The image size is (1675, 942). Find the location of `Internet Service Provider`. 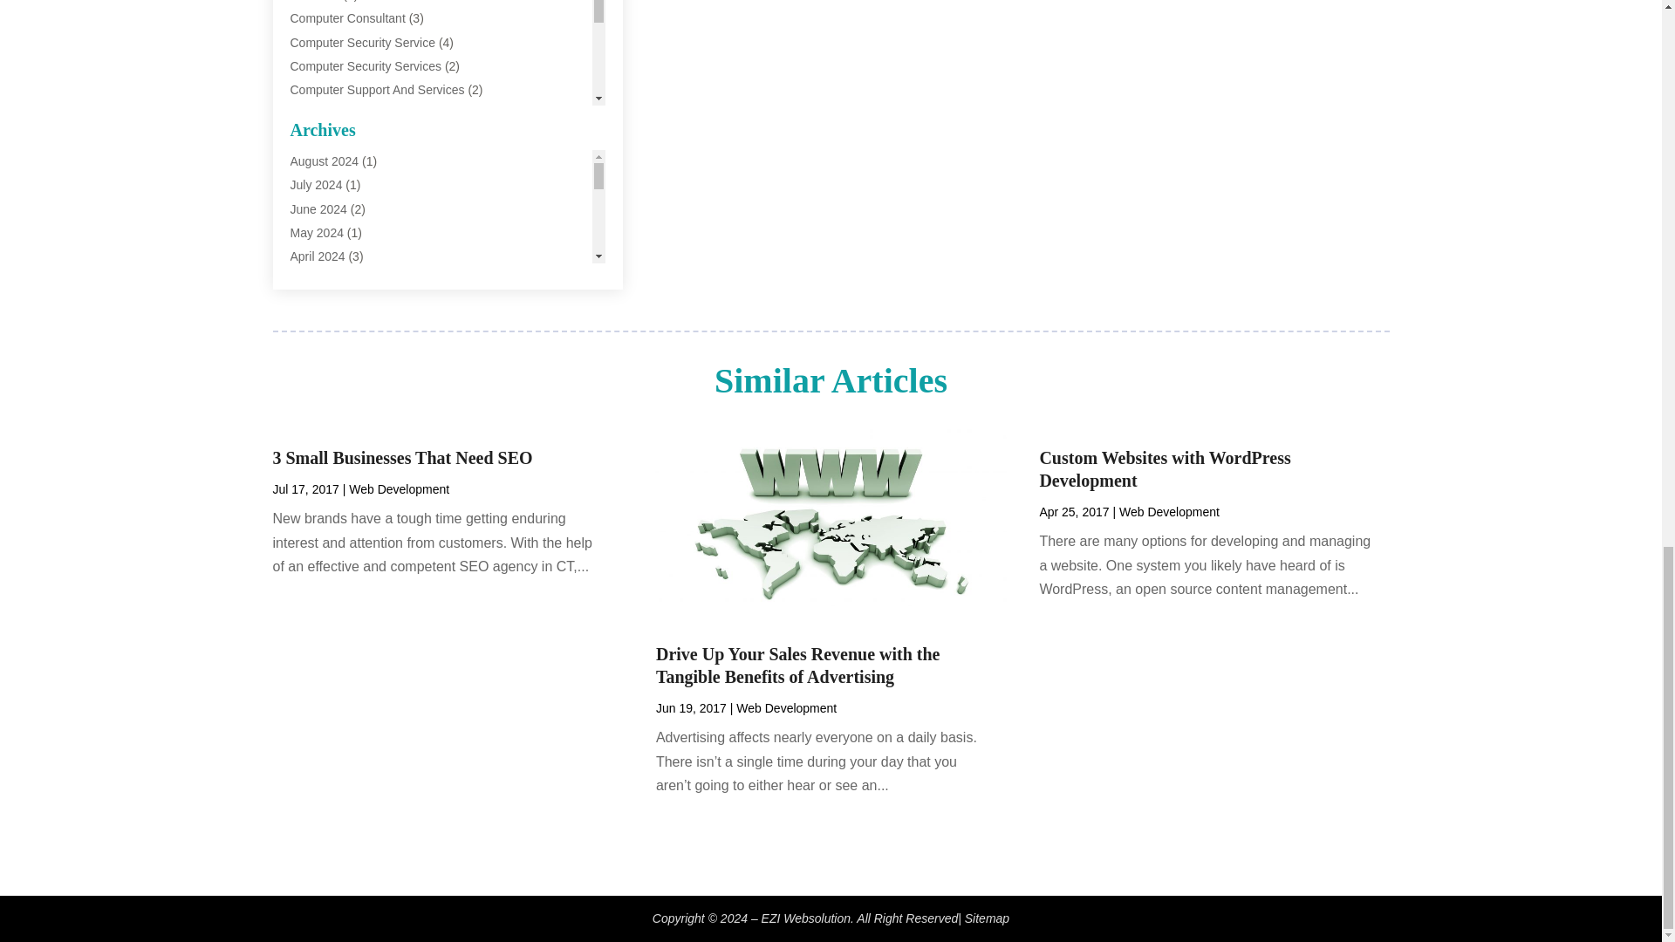

Internet Service Provider is located at coordinates (356, 256).